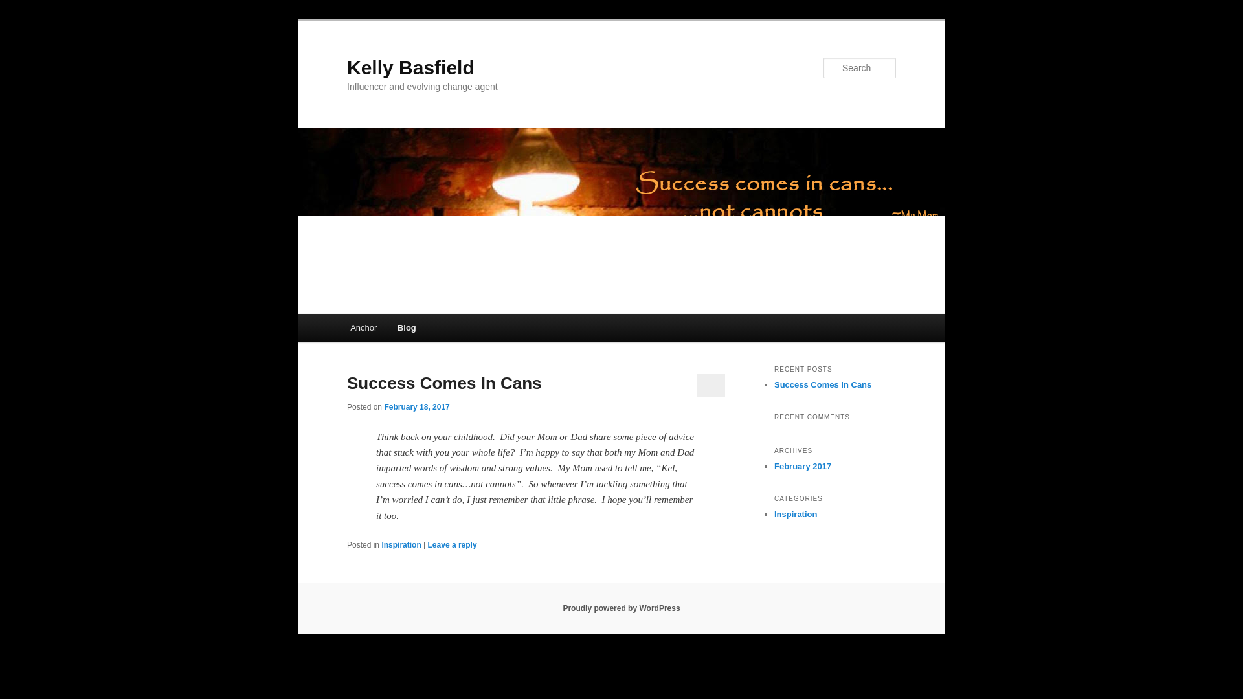 This screenshot has width=1243, height=699. Describe the element at coordinates (822, 384) in the screenshot. I see `Success Comes In Cans` at that location.